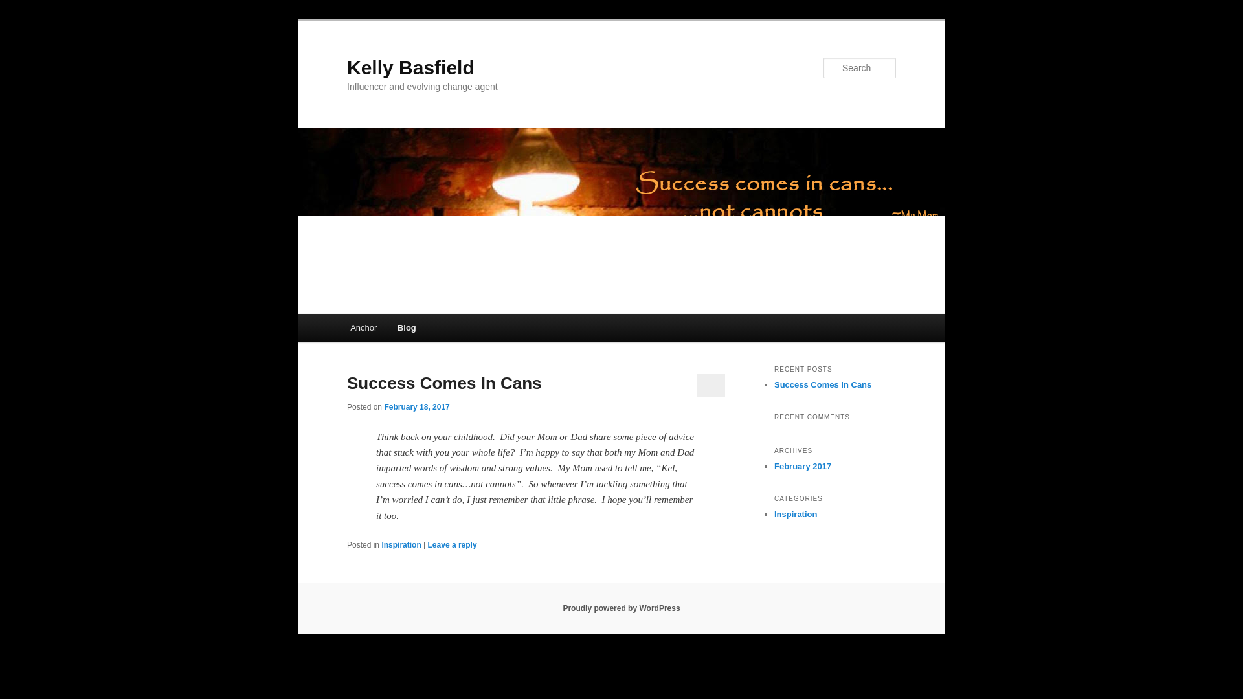 This screenshot has width=1243, height=699. Describe the element at coordinates (822, 384) in the screenshot. I see `Success Comes In Cans` at that location.